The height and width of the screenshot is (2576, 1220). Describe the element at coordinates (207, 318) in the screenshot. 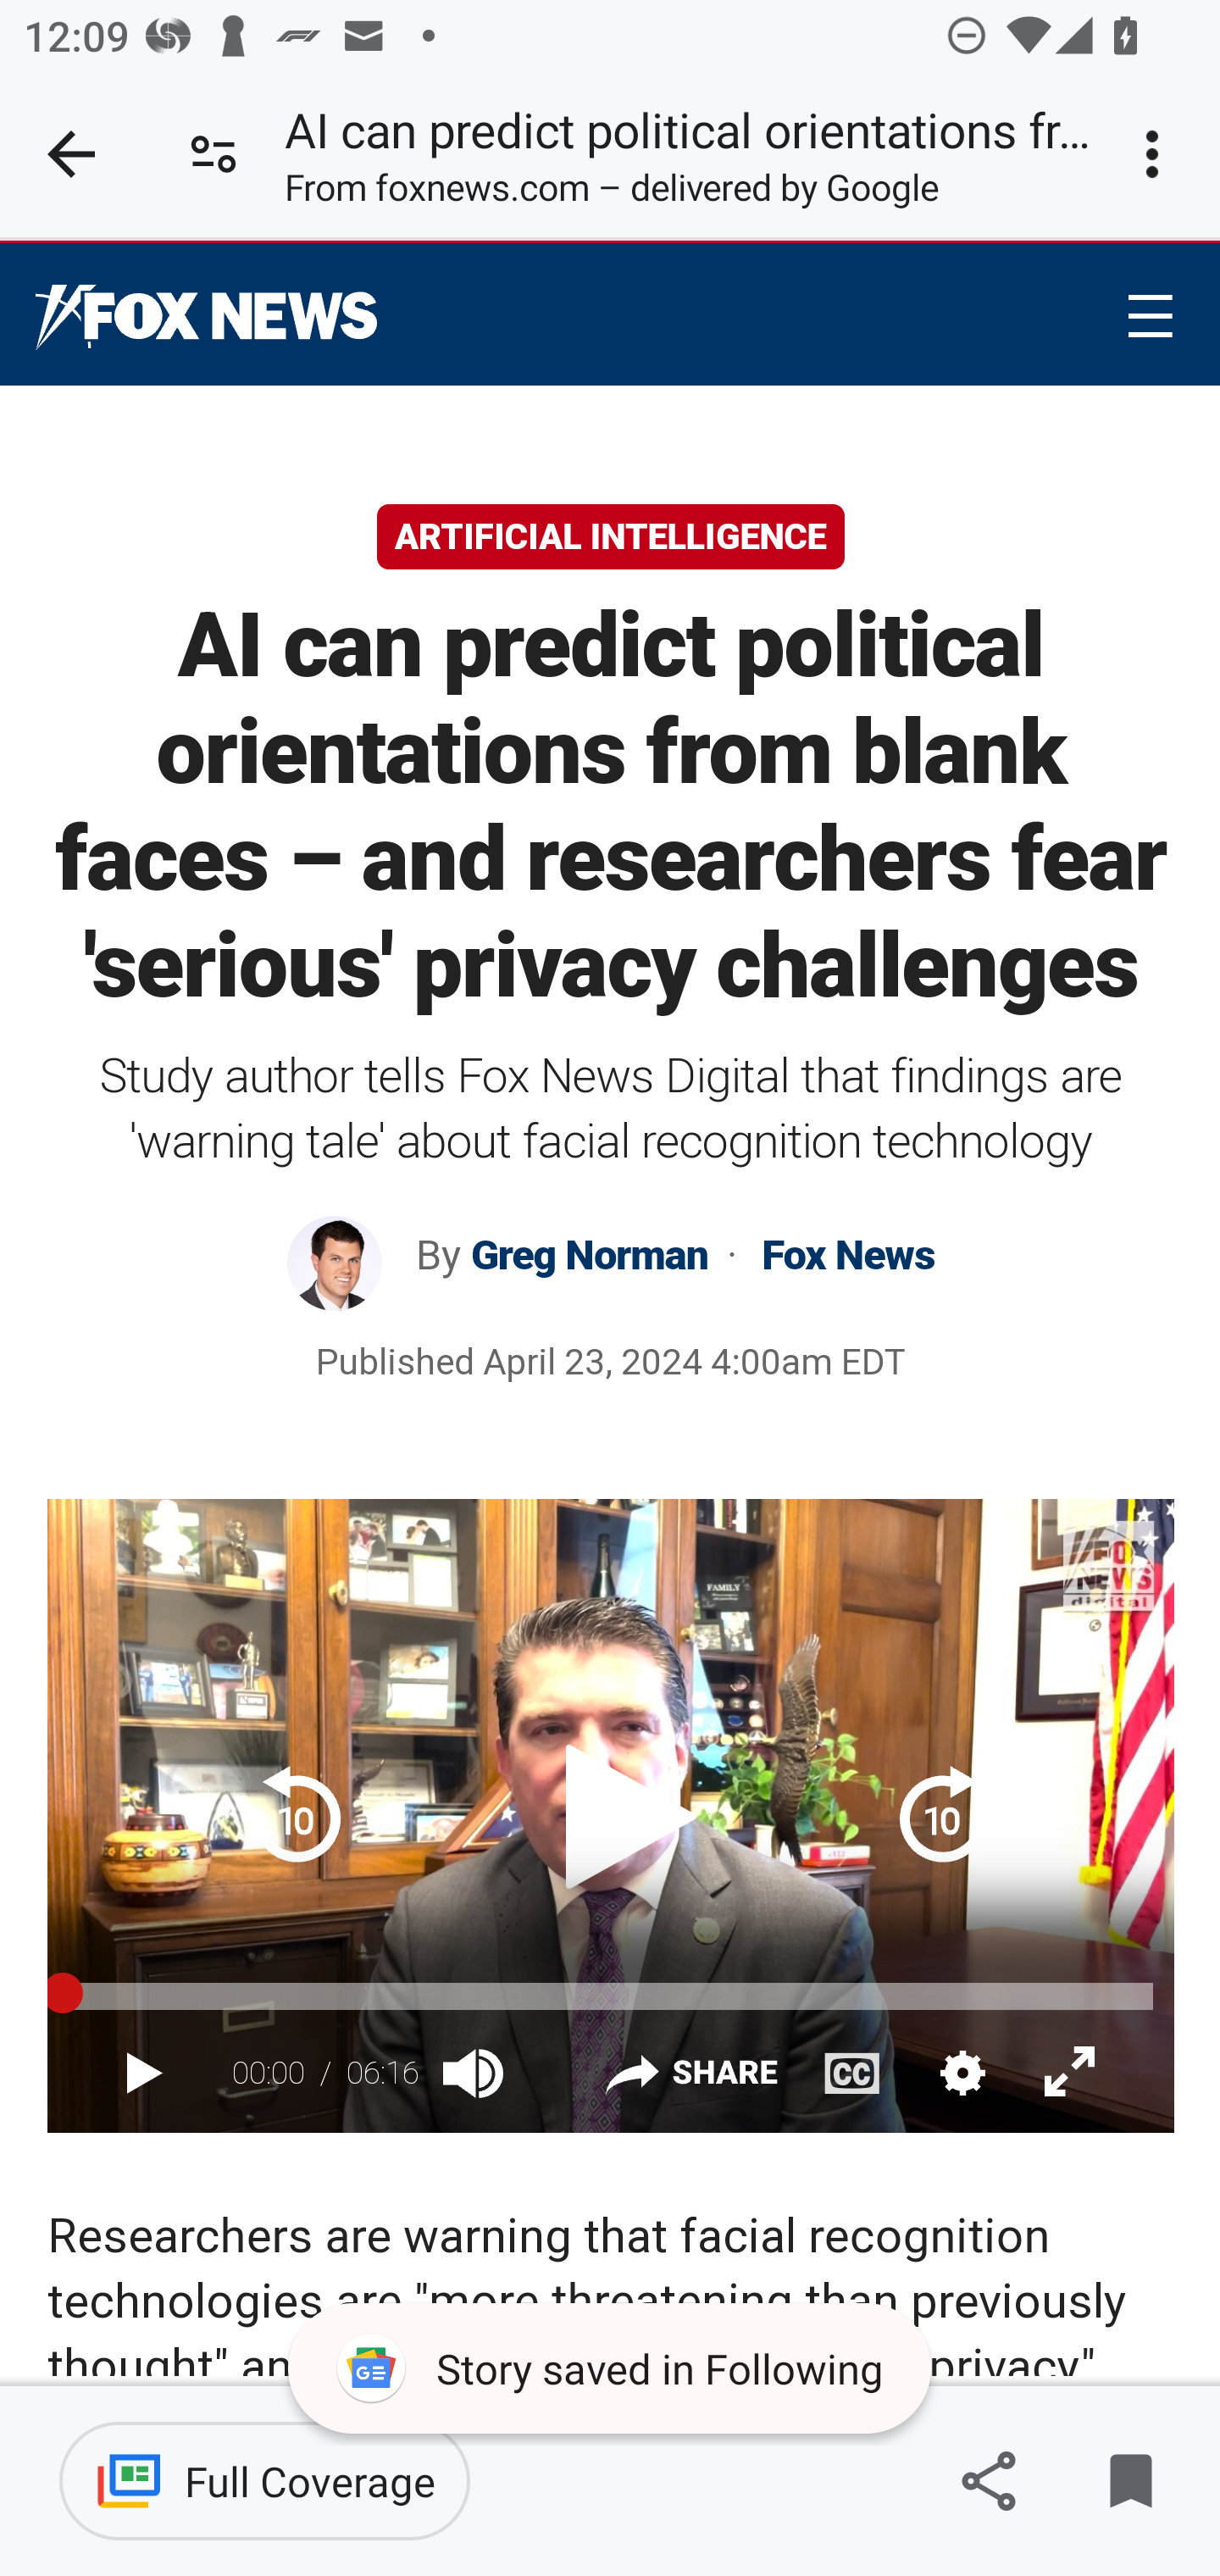

I see `Fox News` at that location.